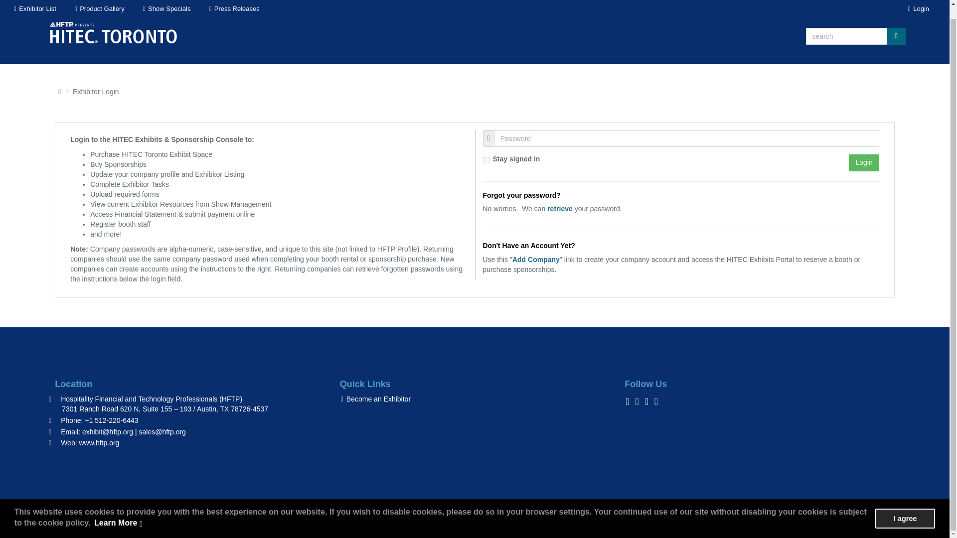 Image resolution: width=957 pixels, height=538 pixels. What do you see at coordinates (166, 3) in the screenshot?
I see `Show Specials` at bounding box center [166, 3].